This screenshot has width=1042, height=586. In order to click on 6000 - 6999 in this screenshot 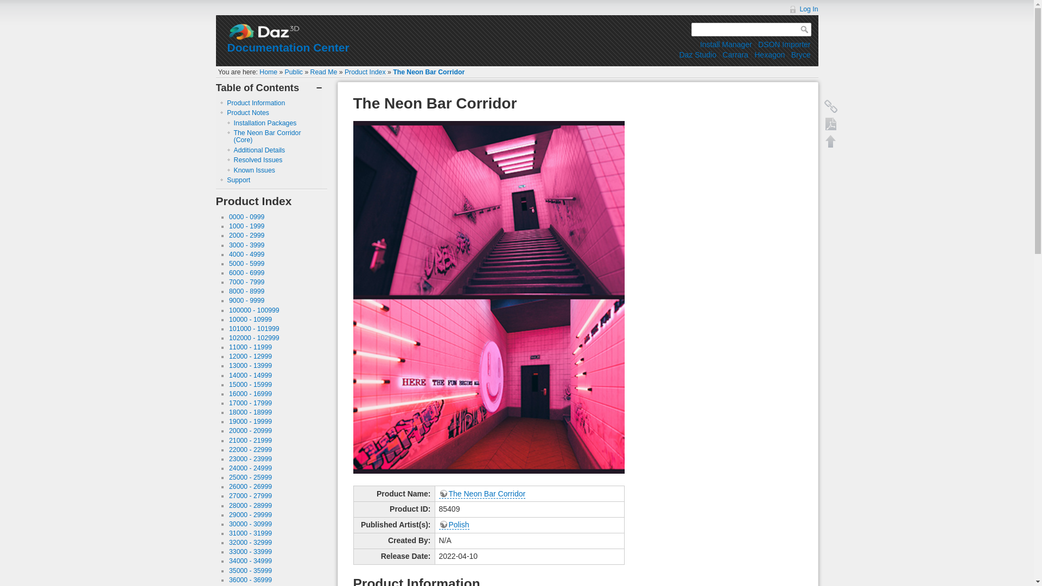, I will do `click(246, 272)`.